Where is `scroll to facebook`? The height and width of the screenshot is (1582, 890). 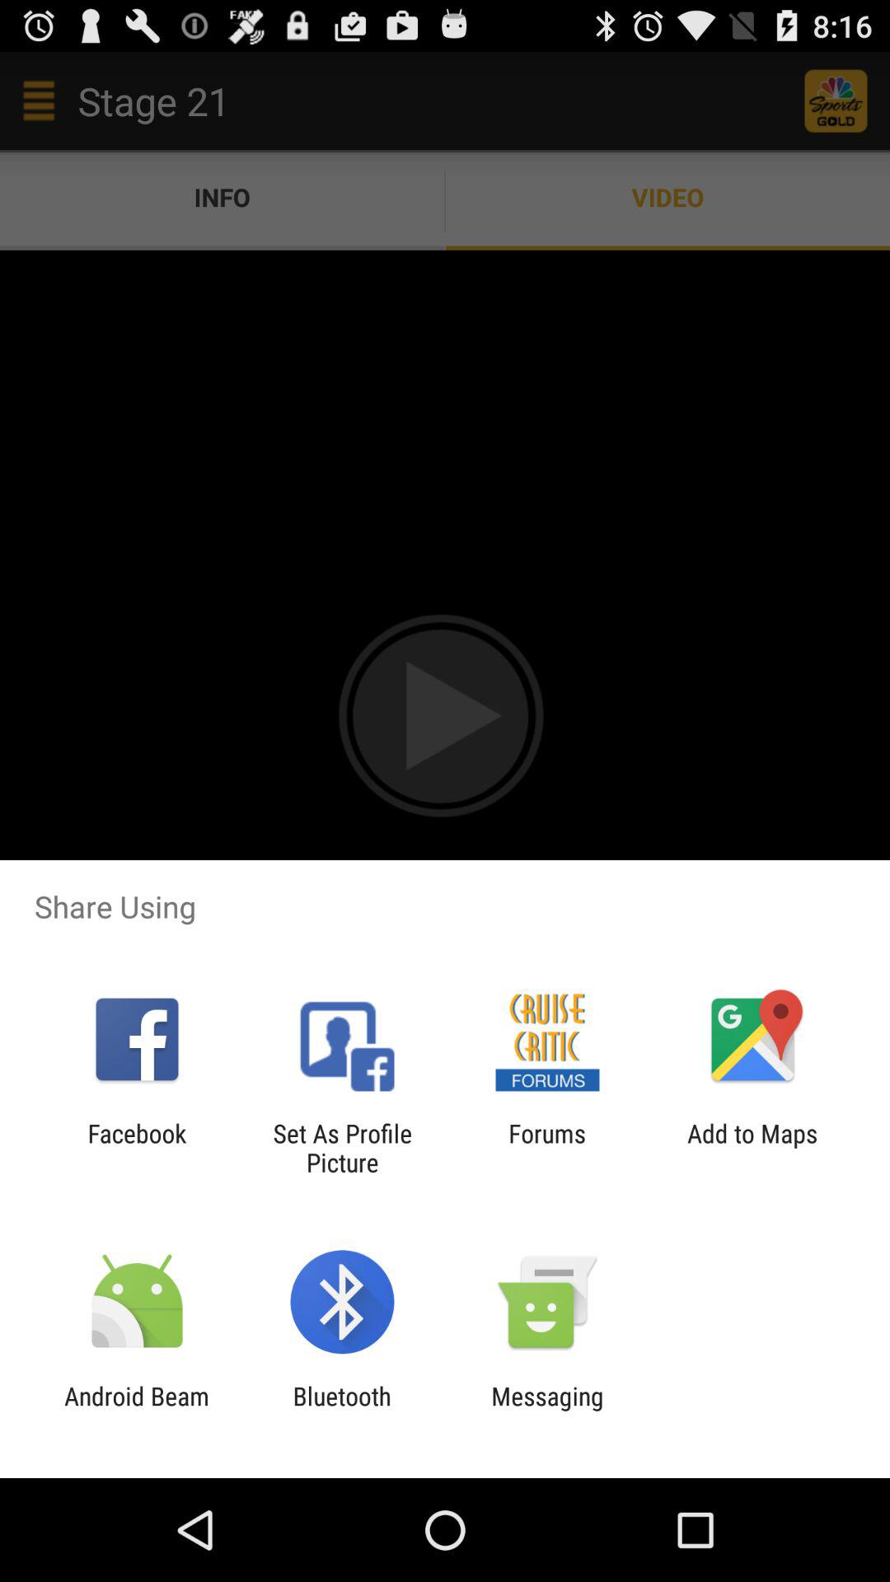
scroll to facebook is located at coordinates (137, 1148).